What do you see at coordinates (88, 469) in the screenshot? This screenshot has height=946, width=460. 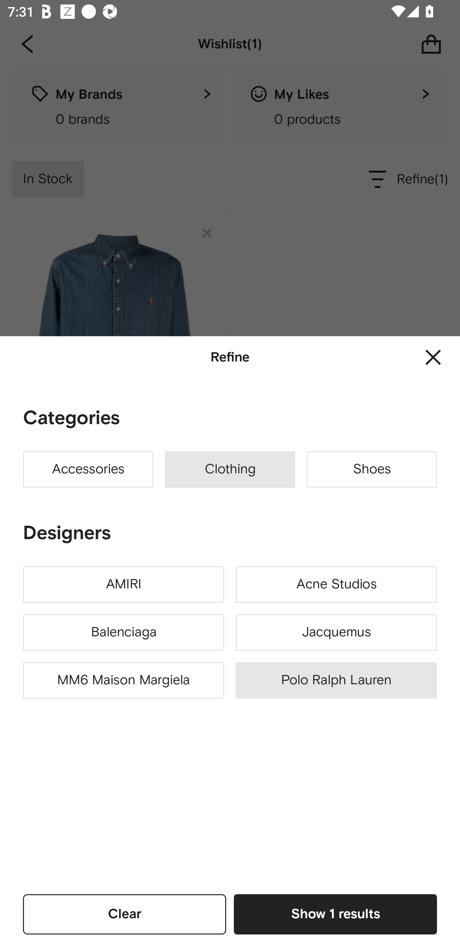 I see `Accessories` at bounding box center [88, 469].